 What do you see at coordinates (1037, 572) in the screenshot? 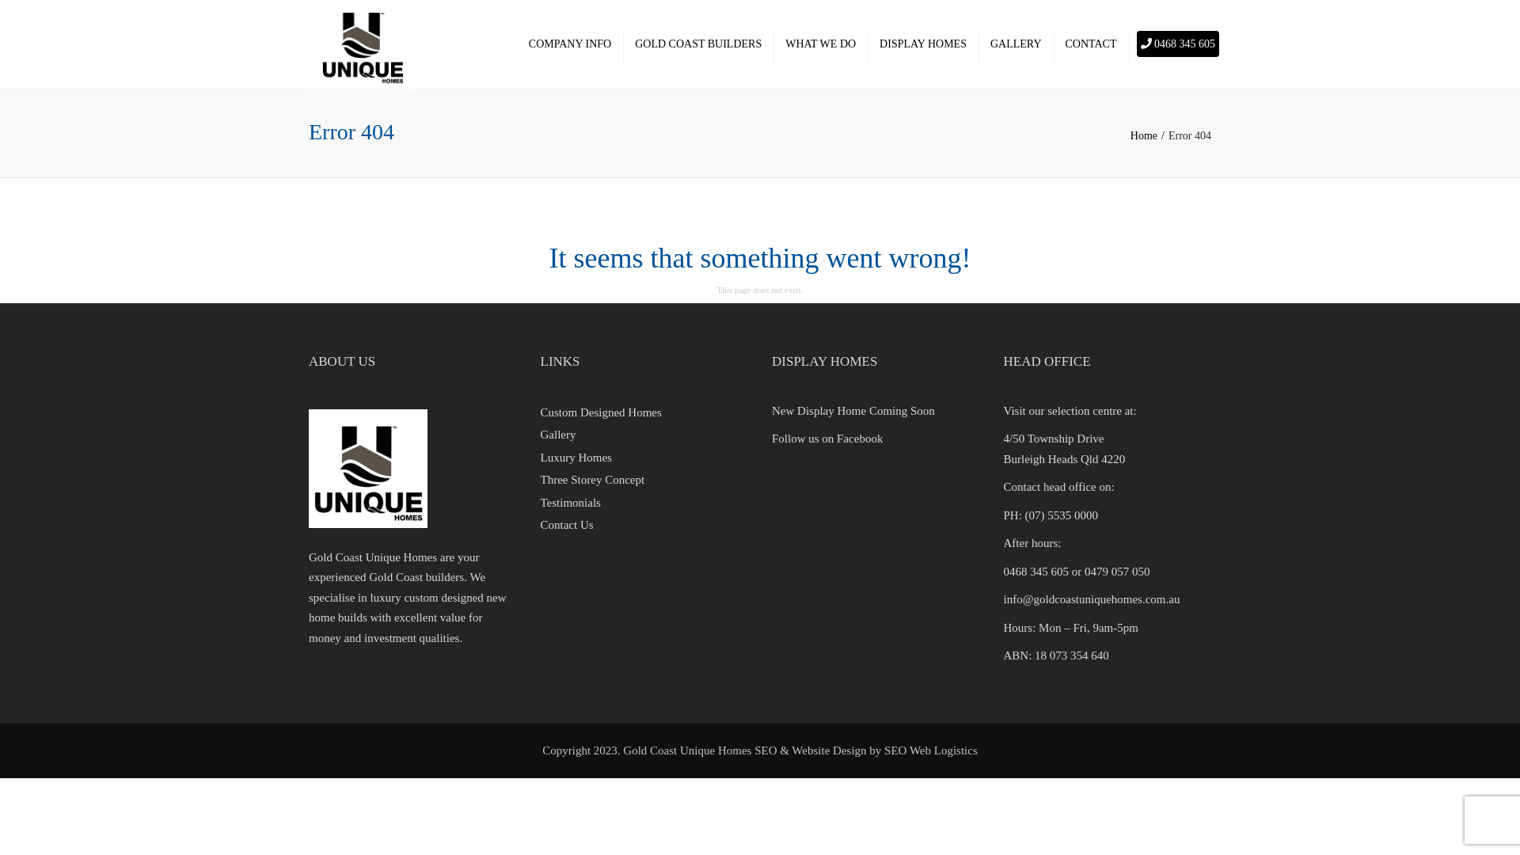
I see `0468 345 605` at bounding box center [1037, 572].